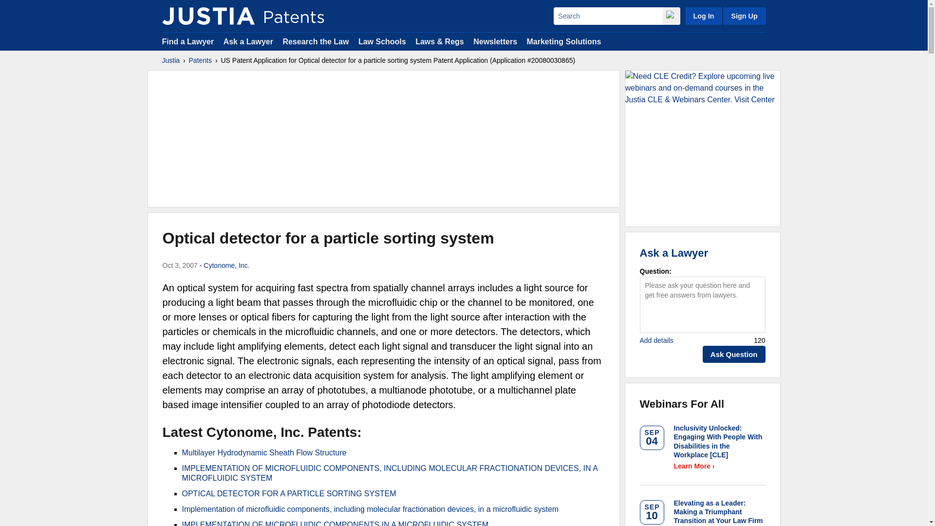 The image size is (935, 526). What do you see at coordinates (608, 16) in the screenshot?
I see `Search` at bounding box center [608, 16].